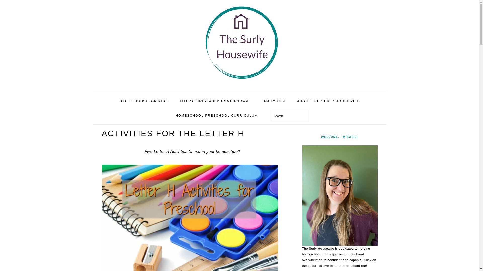 This screenshot has width=483, height=271. I want to click on ABOUT THE SURLY HOUSEWIFE, so click(328, 101).